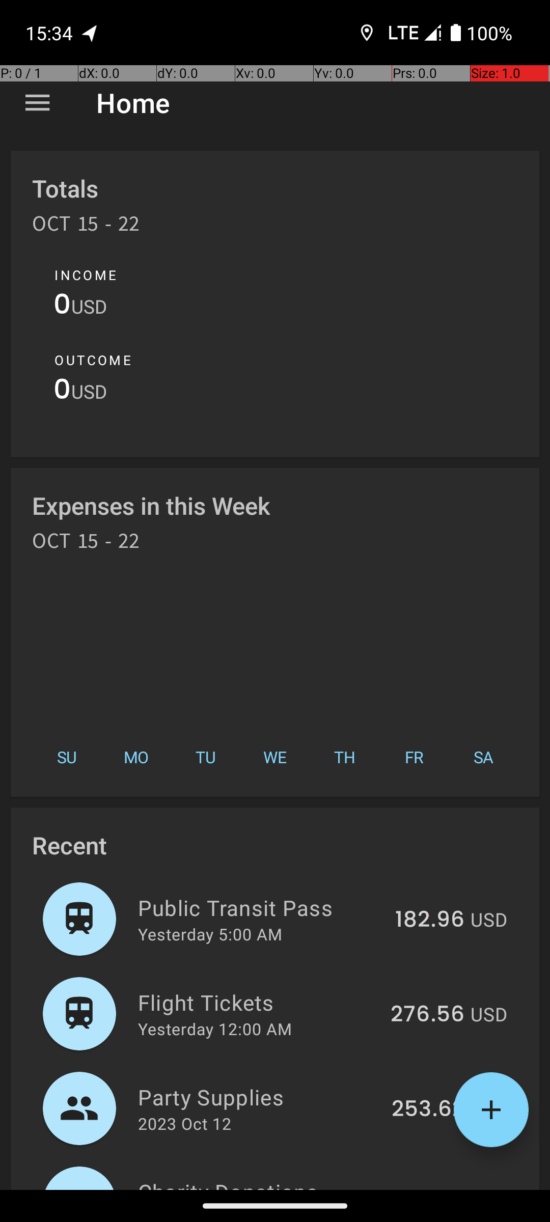 The height and width of the screenshot is (1222, 550). I want to click on Party Supplies, so click(259, 1097).